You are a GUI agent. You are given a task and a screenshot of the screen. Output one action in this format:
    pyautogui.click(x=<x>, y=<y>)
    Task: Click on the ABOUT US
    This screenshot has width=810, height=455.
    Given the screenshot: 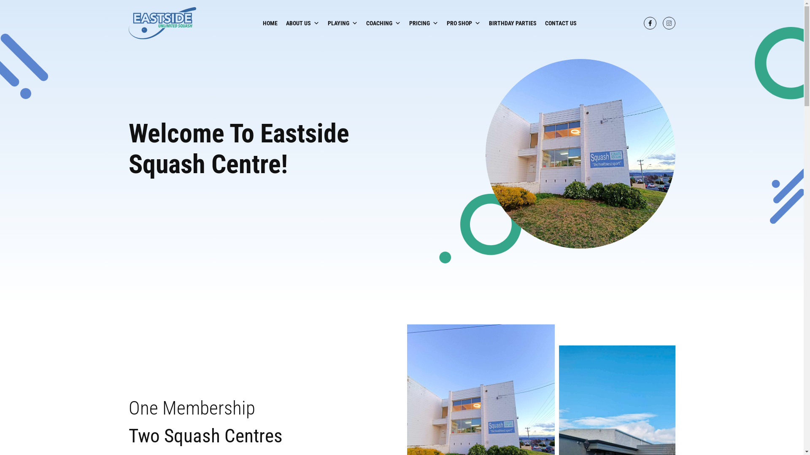 What is the action you would take?
    pyautogui.click(x=303, y=23)
    